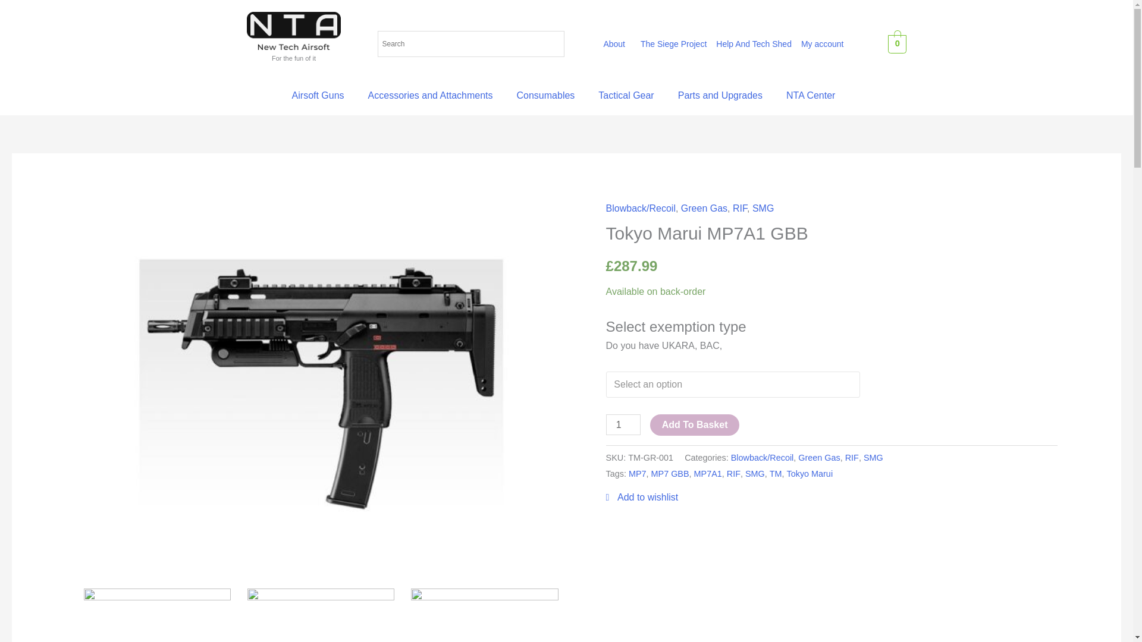 The height and width of the screenshot is (642, 1142). Describe the element at coordinates (434, 95) in the screenshot. I see `Accessories and Attachments` at that location.